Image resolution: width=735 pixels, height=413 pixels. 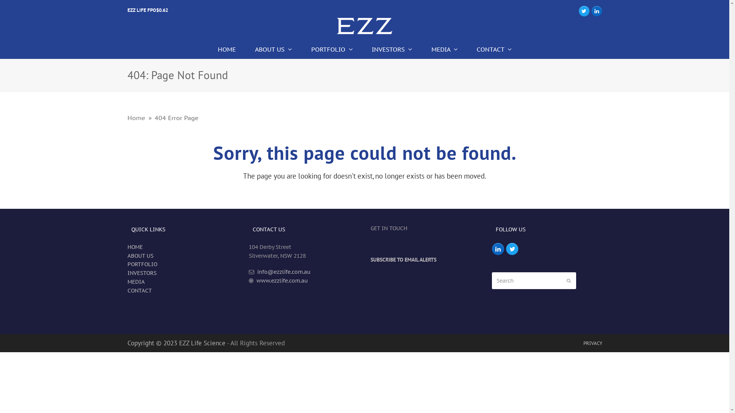 I want to click on CONTACT, so click(x=139, y=291).